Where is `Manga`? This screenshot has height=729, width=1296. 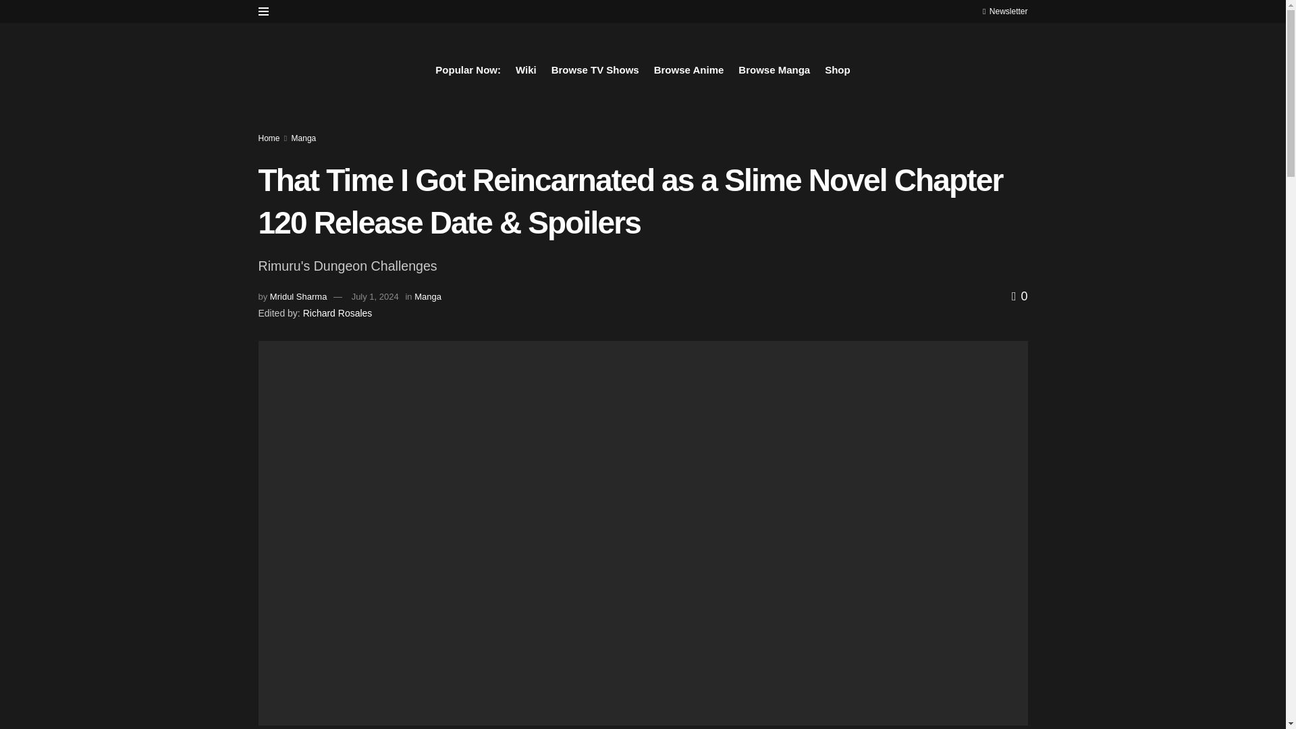 Manga is located at coordinates (428, 297).